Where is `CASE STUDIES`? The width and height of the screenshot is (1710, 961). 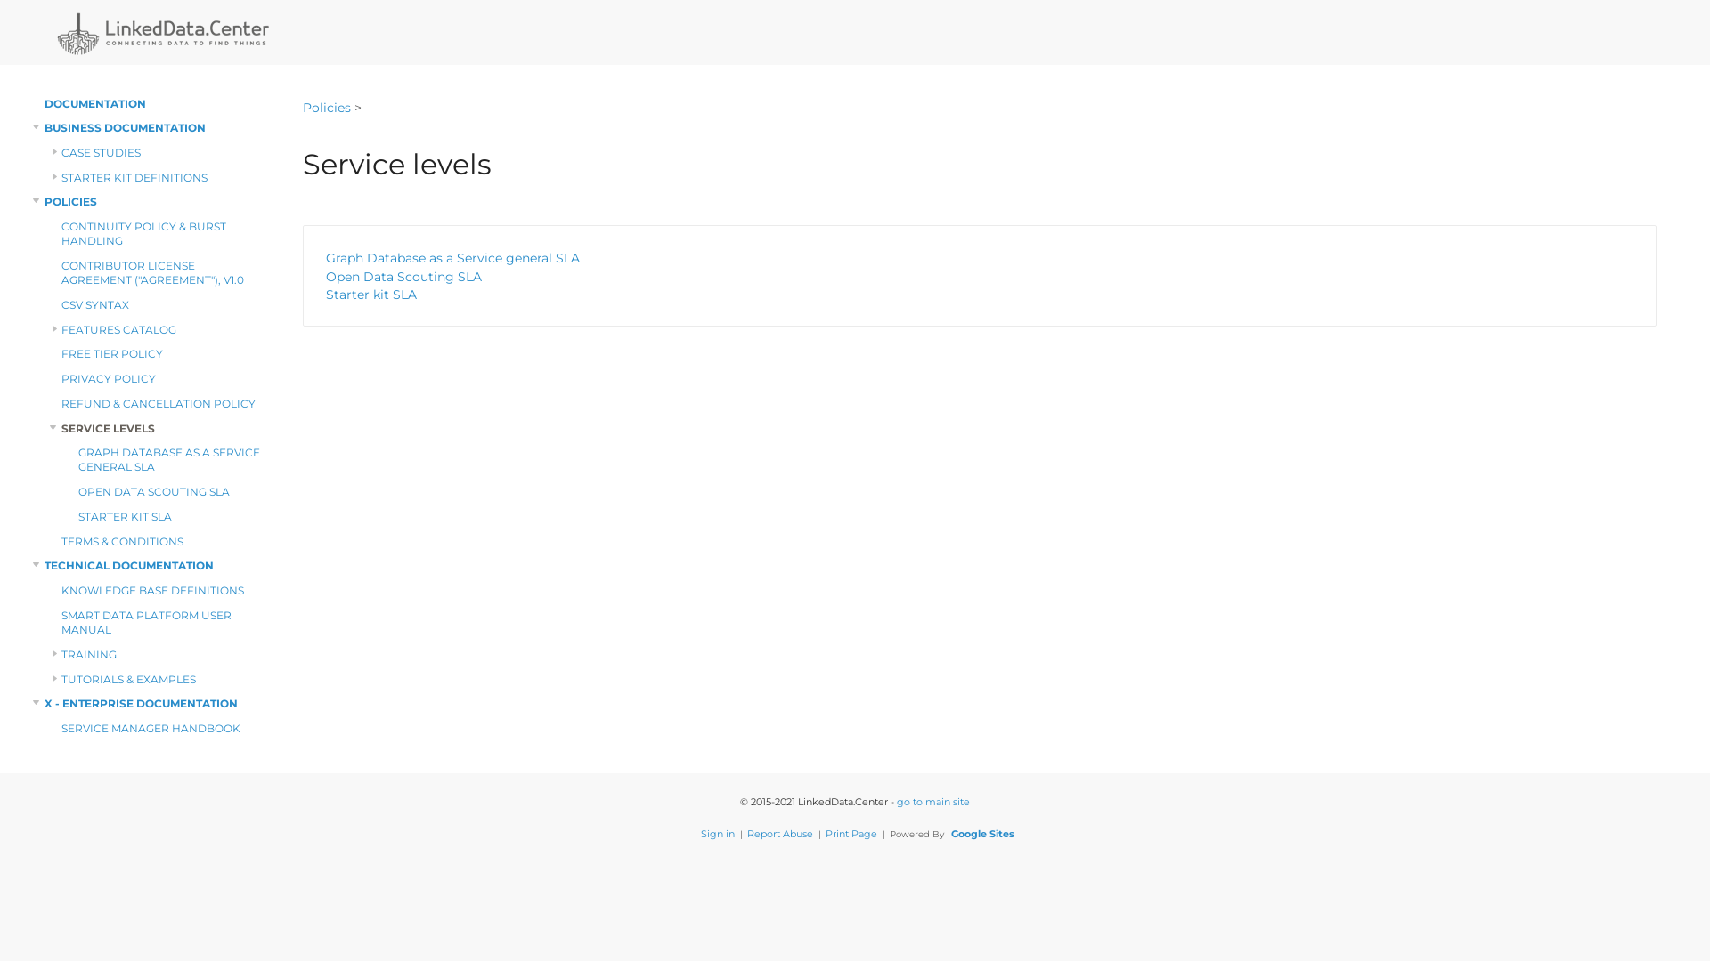 CASE STUDIES is located at coordinates (164, 153).